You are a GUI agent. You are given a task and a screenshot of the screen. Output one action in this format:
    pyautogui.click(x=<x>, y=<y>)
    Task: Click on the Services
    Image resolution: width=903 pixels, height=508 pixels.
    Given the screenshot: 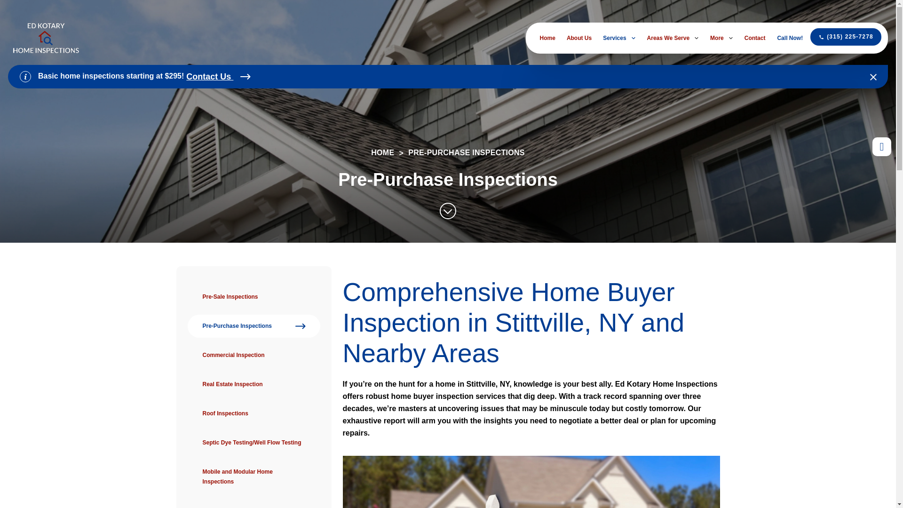 What is the action you would take?
    pyautogui.click(x=619, y=38)
    